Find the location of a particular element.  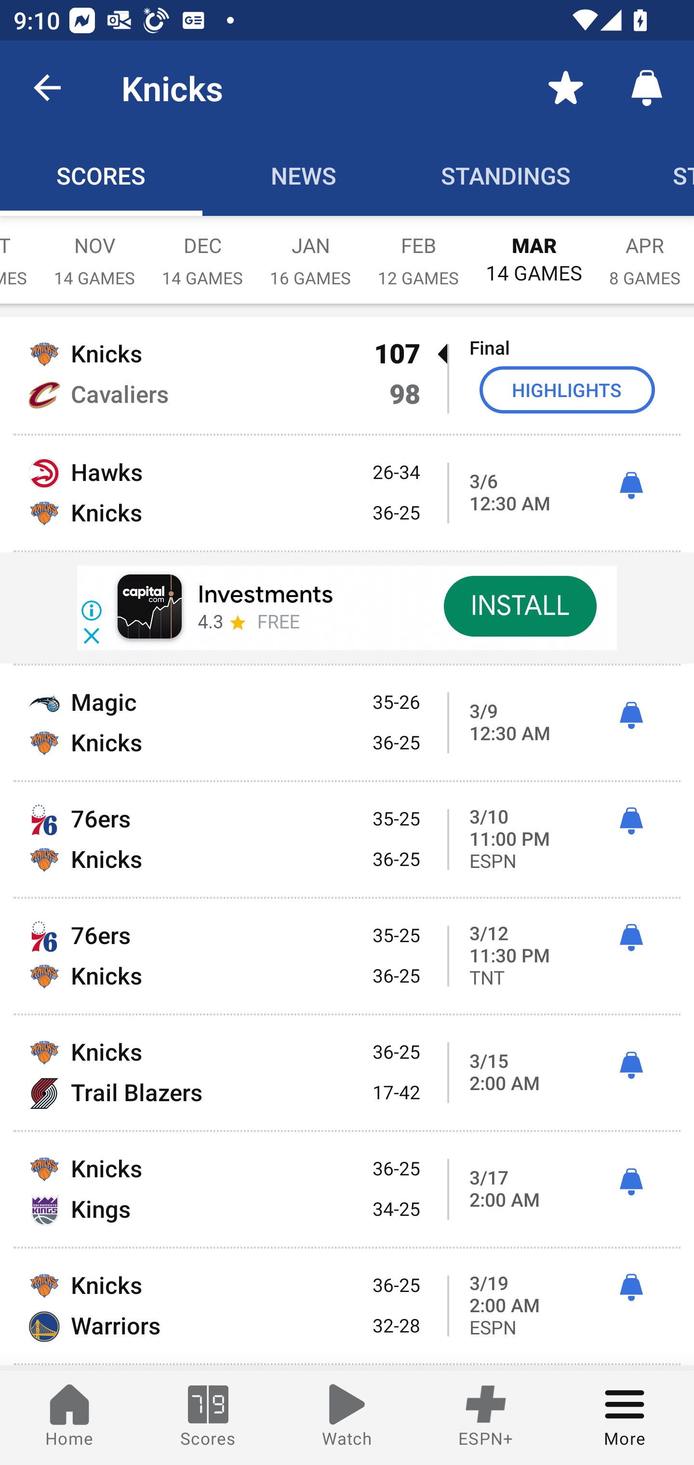

ì is located at coordinates (631, 485).